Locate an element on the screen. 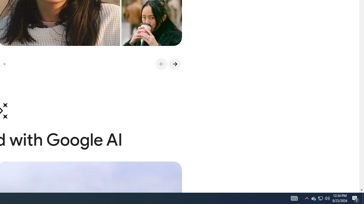 The image size is (364, 204). Go to slide 3 is located at coordinates (7, 64).